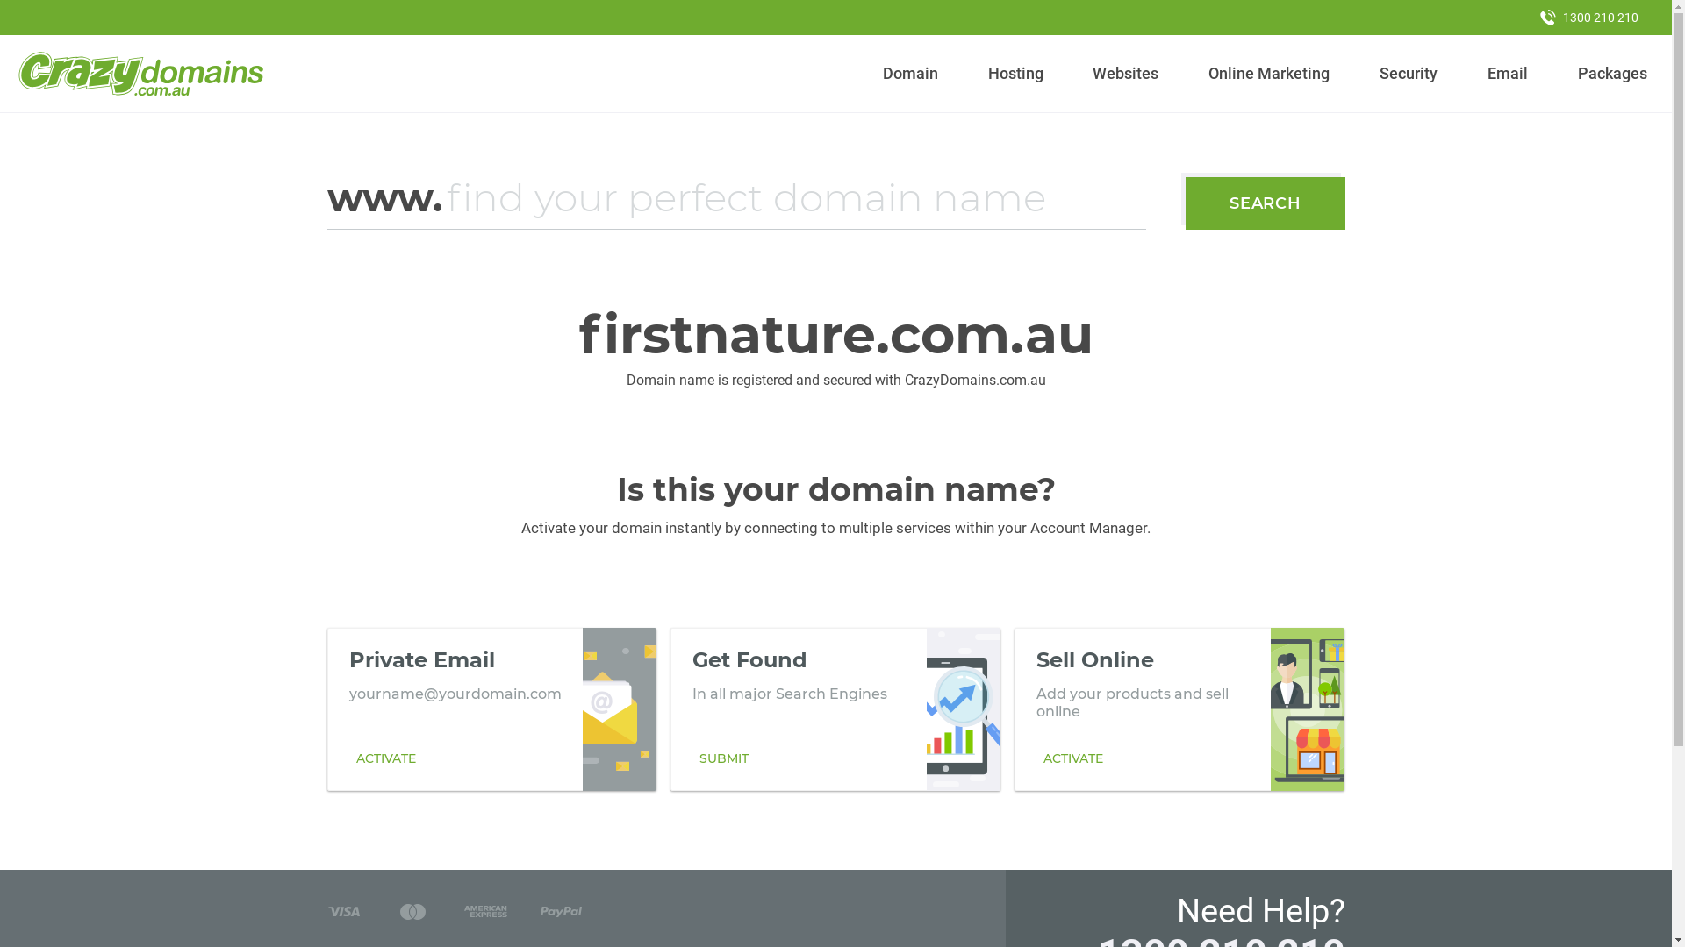 Image resolution: width=1685 pixels, height=947 pixels. Describe the element at coordinates (1508, 74) in the screenshot. I see `Email` at that location.